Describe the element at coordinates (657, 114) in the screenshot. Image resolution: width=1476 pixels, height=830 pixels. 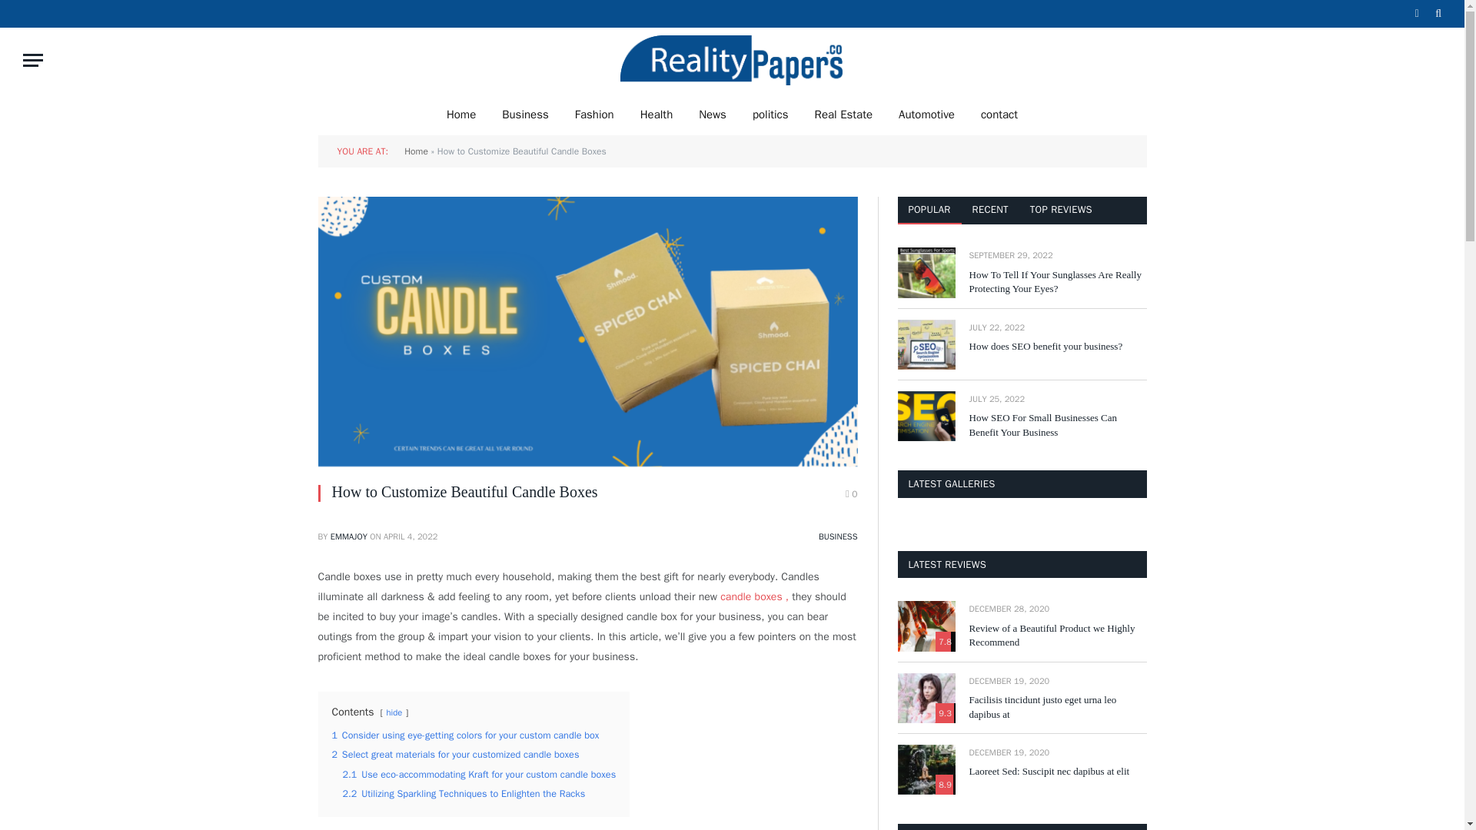
I see `Health` at that location.